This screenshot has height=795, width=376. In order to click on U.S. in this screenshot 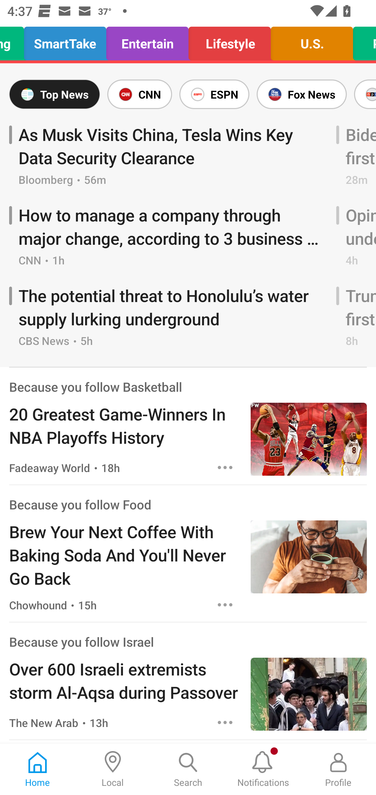, I will do `click(312, 41)`.